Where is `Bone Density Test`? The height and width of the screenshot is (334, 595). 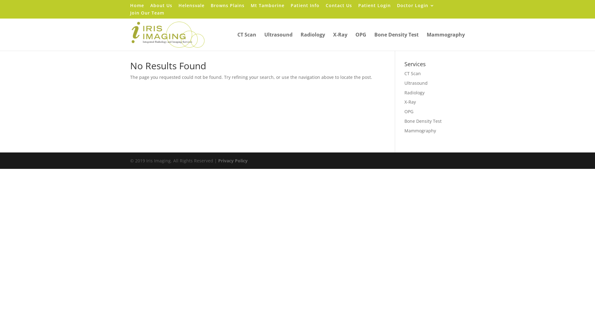 Bone Density Test is located at coordinates (423, 121).